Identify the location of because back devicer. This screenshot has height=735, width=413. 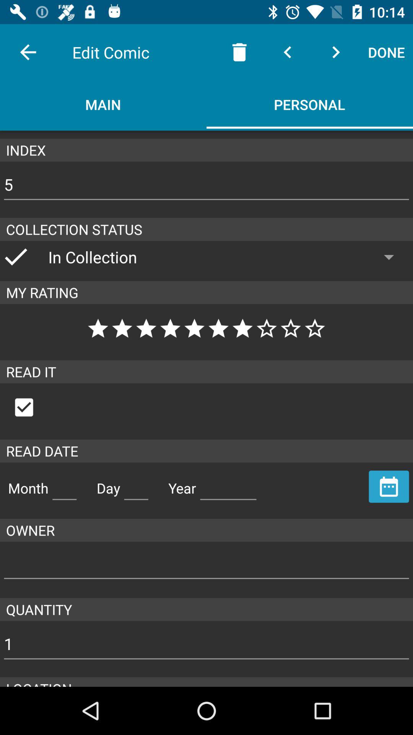
(389, 487).